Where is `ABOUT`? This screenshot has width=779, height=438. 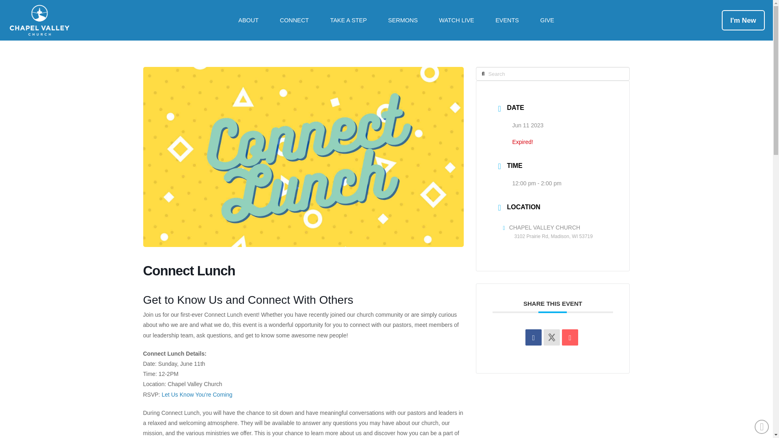 ABOUT is located at coordinates (248, 20).